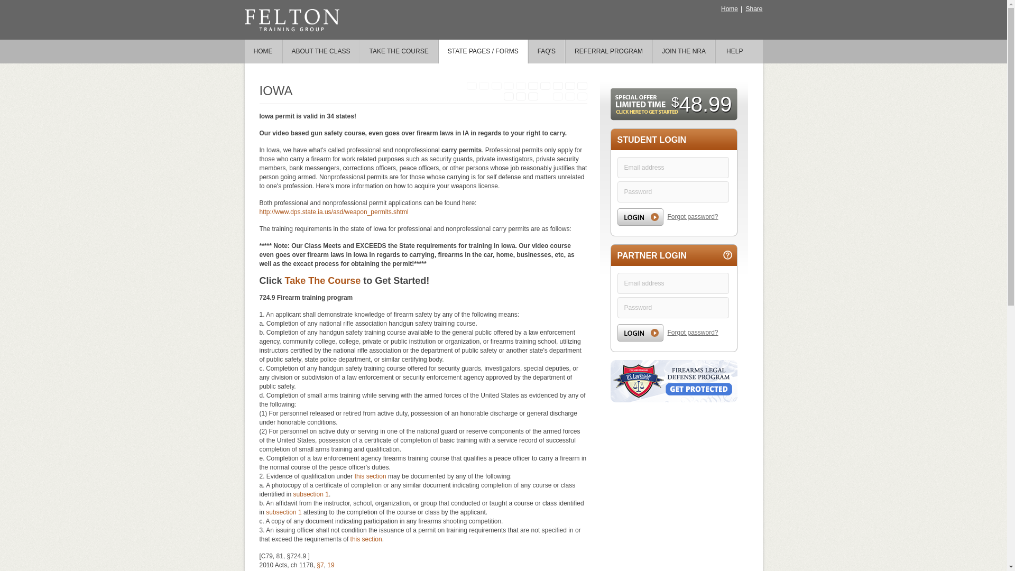  What do you see at coordinates (283, 512) in the screenshot?
I see `subsection 1` at bounding box center [283, 512].